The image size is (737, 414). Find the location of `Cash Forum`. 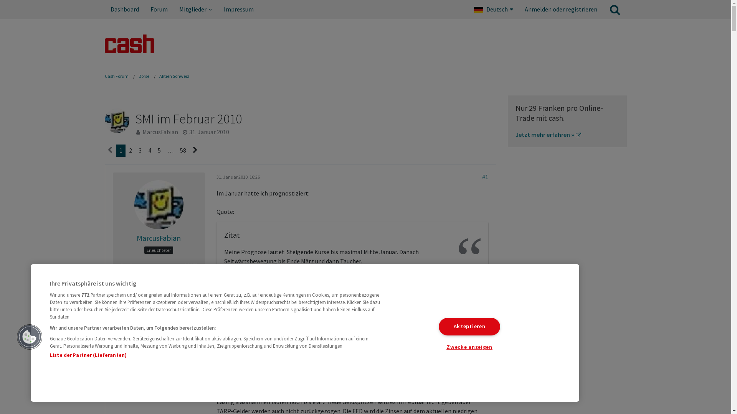

Cash Forum is located at coordinates (116, 76).